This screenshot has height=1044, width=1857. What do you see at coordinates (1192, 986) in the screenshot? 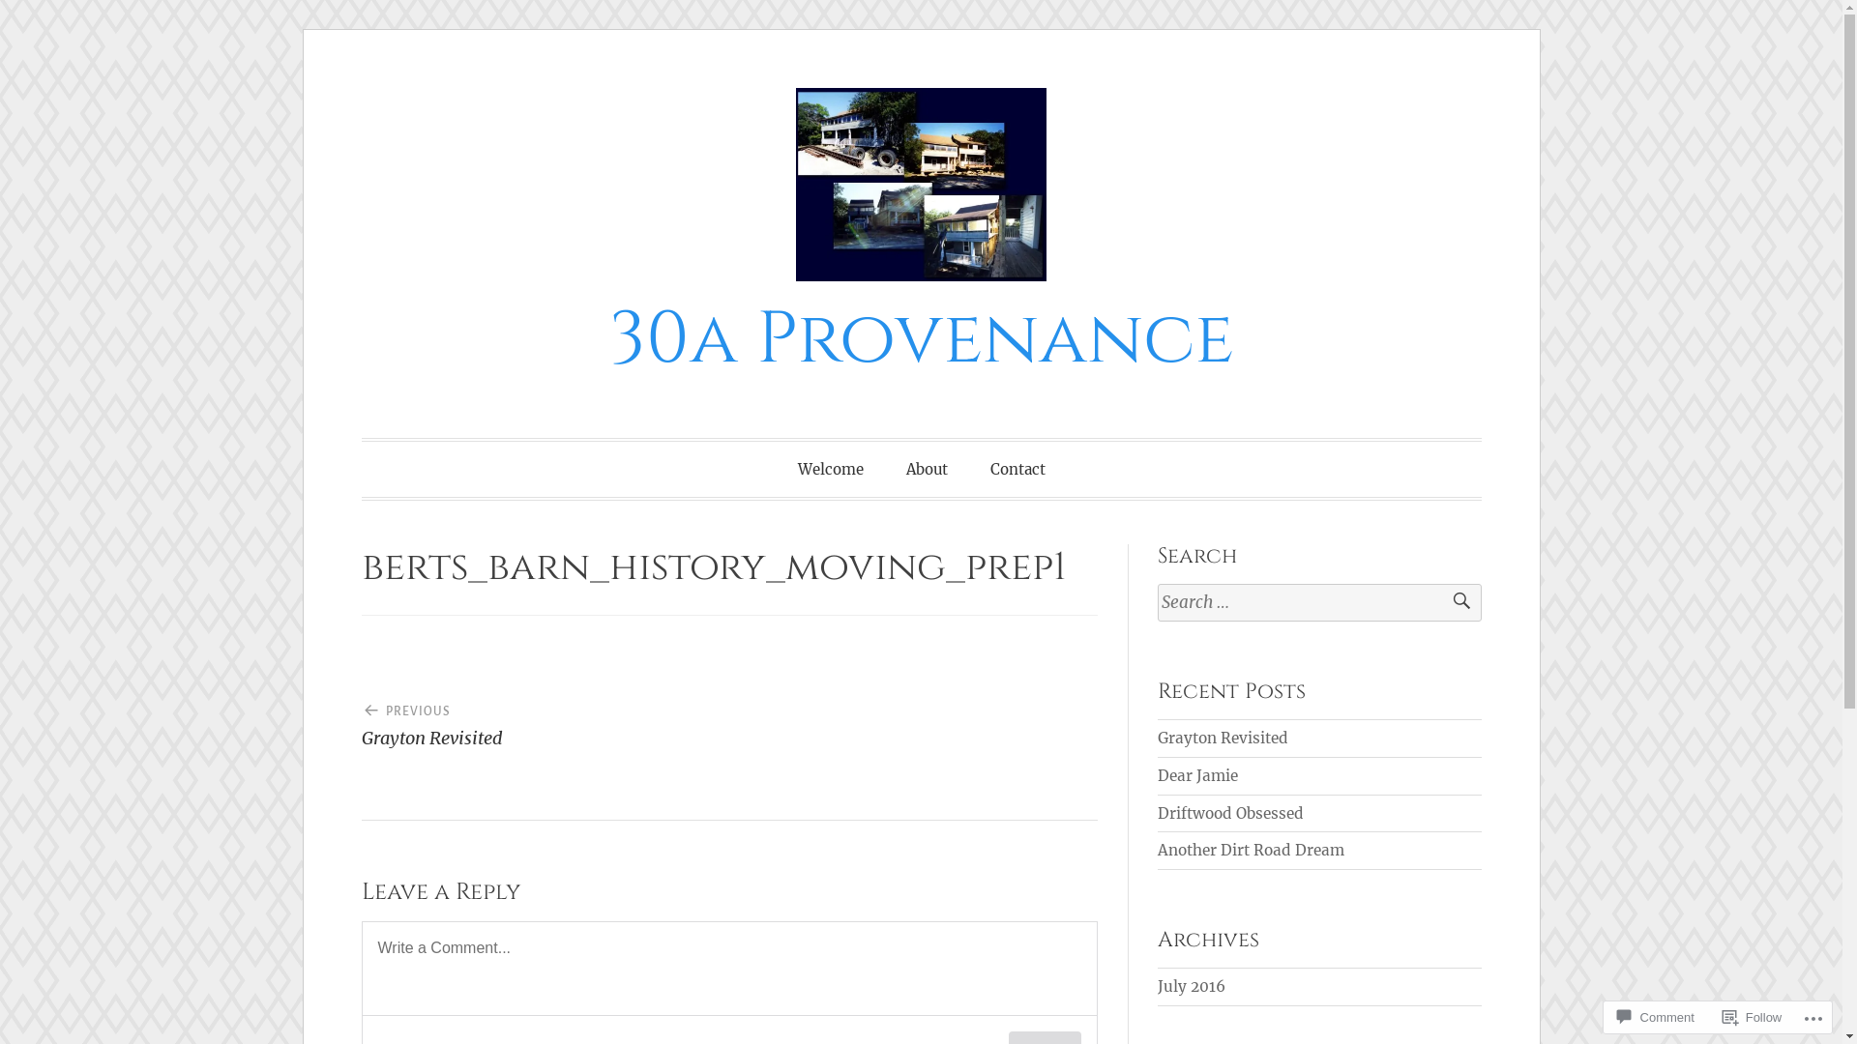
I see `July 2016` at bounding box center [1192, 986].